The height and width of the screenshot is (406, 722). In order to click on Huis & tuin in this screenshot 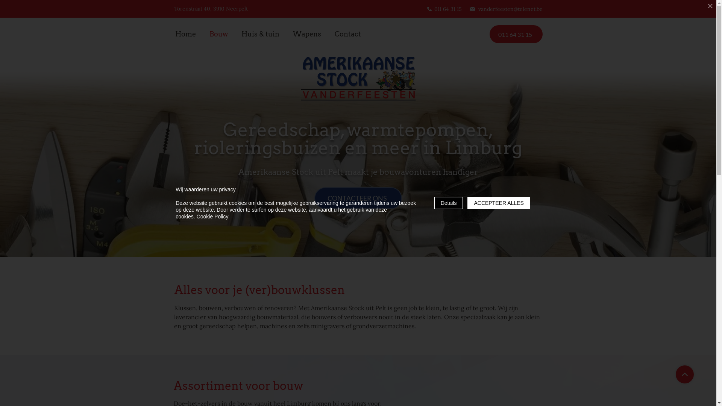, I will do `click(260, 34)`.